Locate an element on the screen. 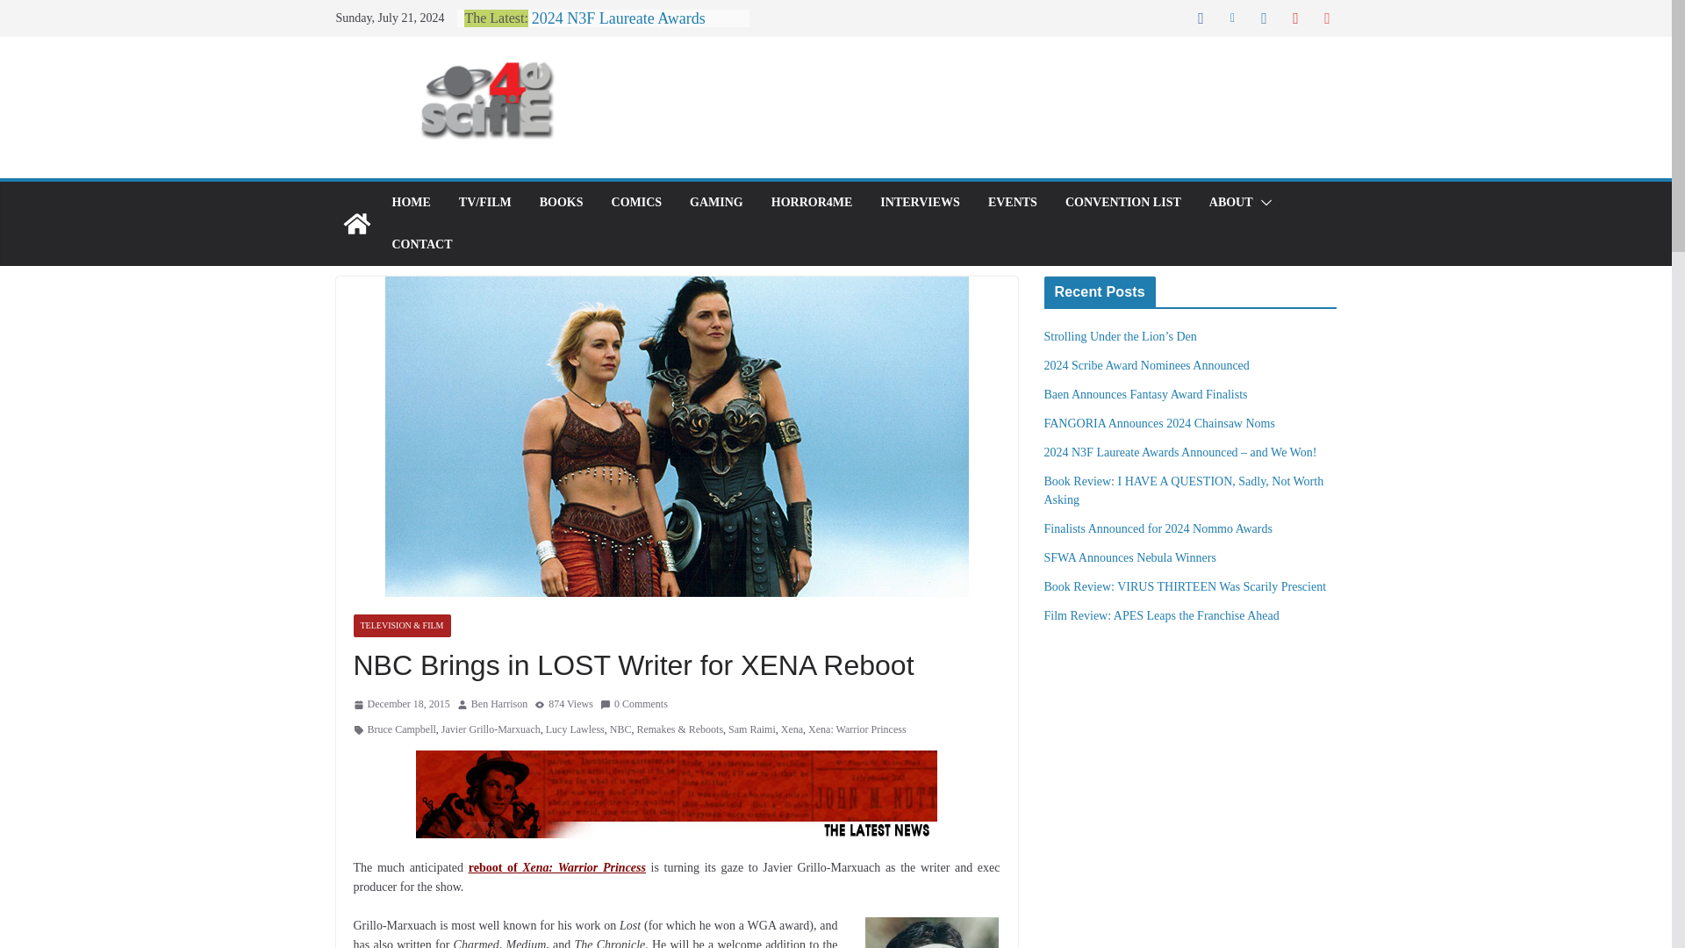 The width and height of the screenshot is (1685, 948). 0 Comments is located at coordinates (634, 704).